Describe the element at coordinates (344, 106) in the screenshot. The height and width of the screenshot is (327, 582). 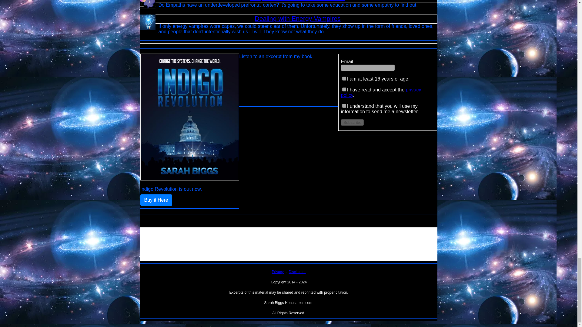
I see `on` at that location.